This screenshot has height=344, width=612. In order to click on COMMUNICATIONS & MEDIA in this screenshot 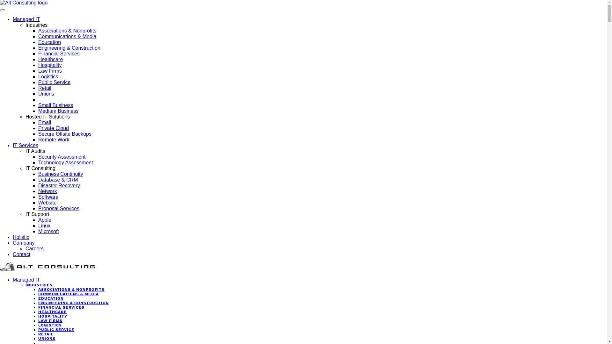, I will do `click(69, 294)`.